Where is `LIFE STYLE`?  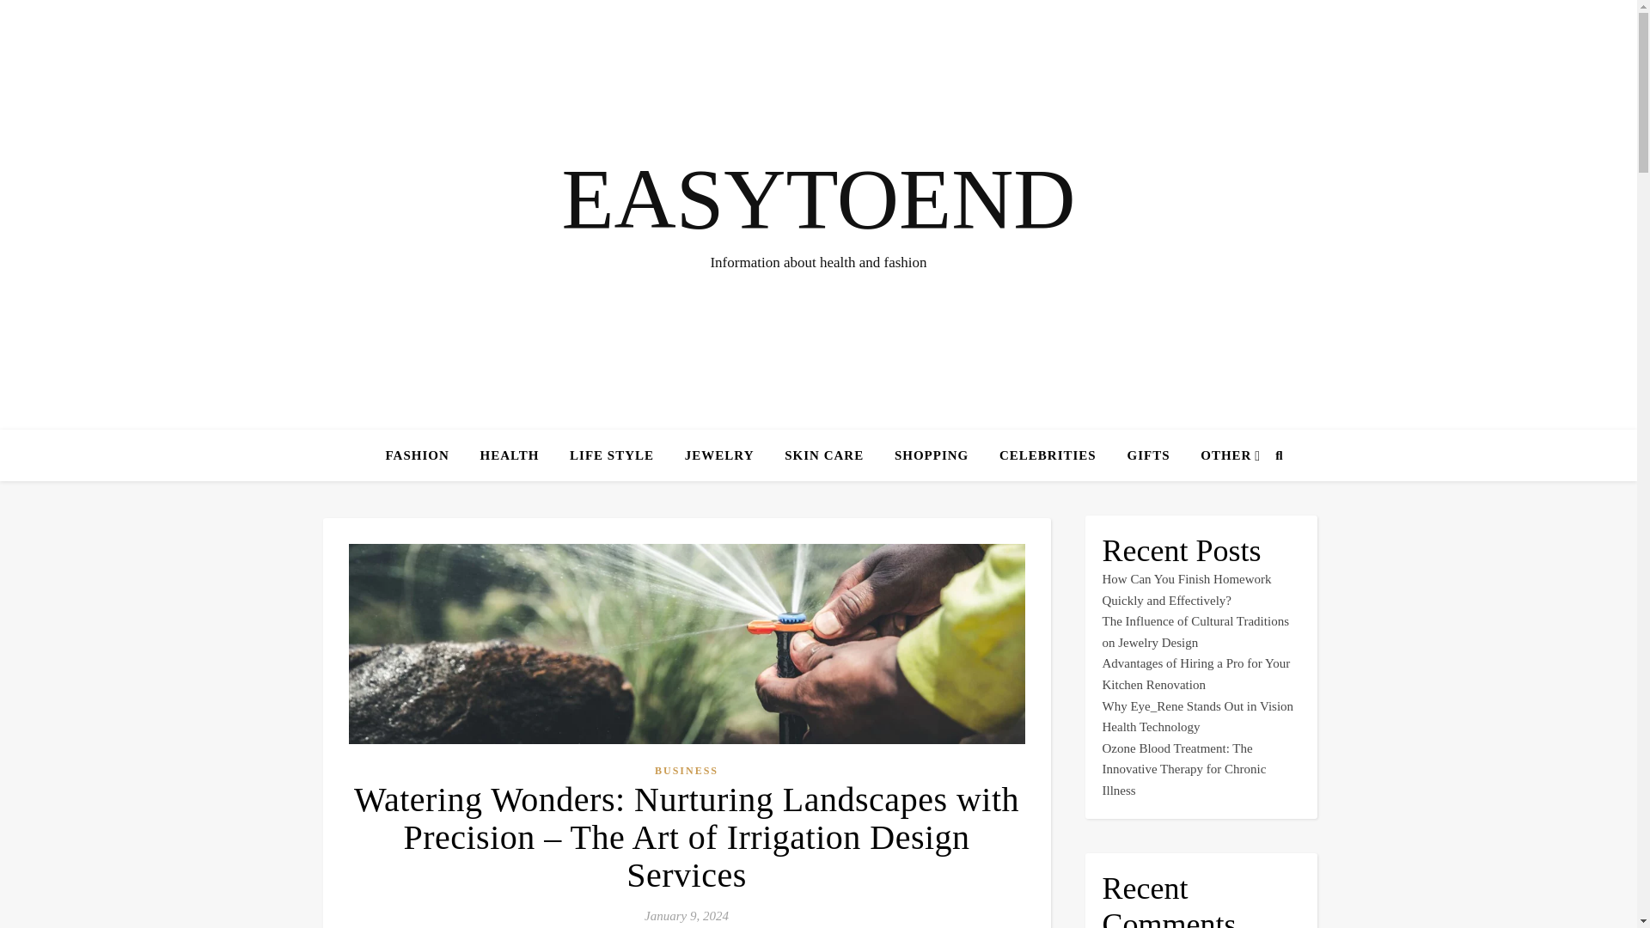 LIFE STYLE is located at coordinates (612, 455).